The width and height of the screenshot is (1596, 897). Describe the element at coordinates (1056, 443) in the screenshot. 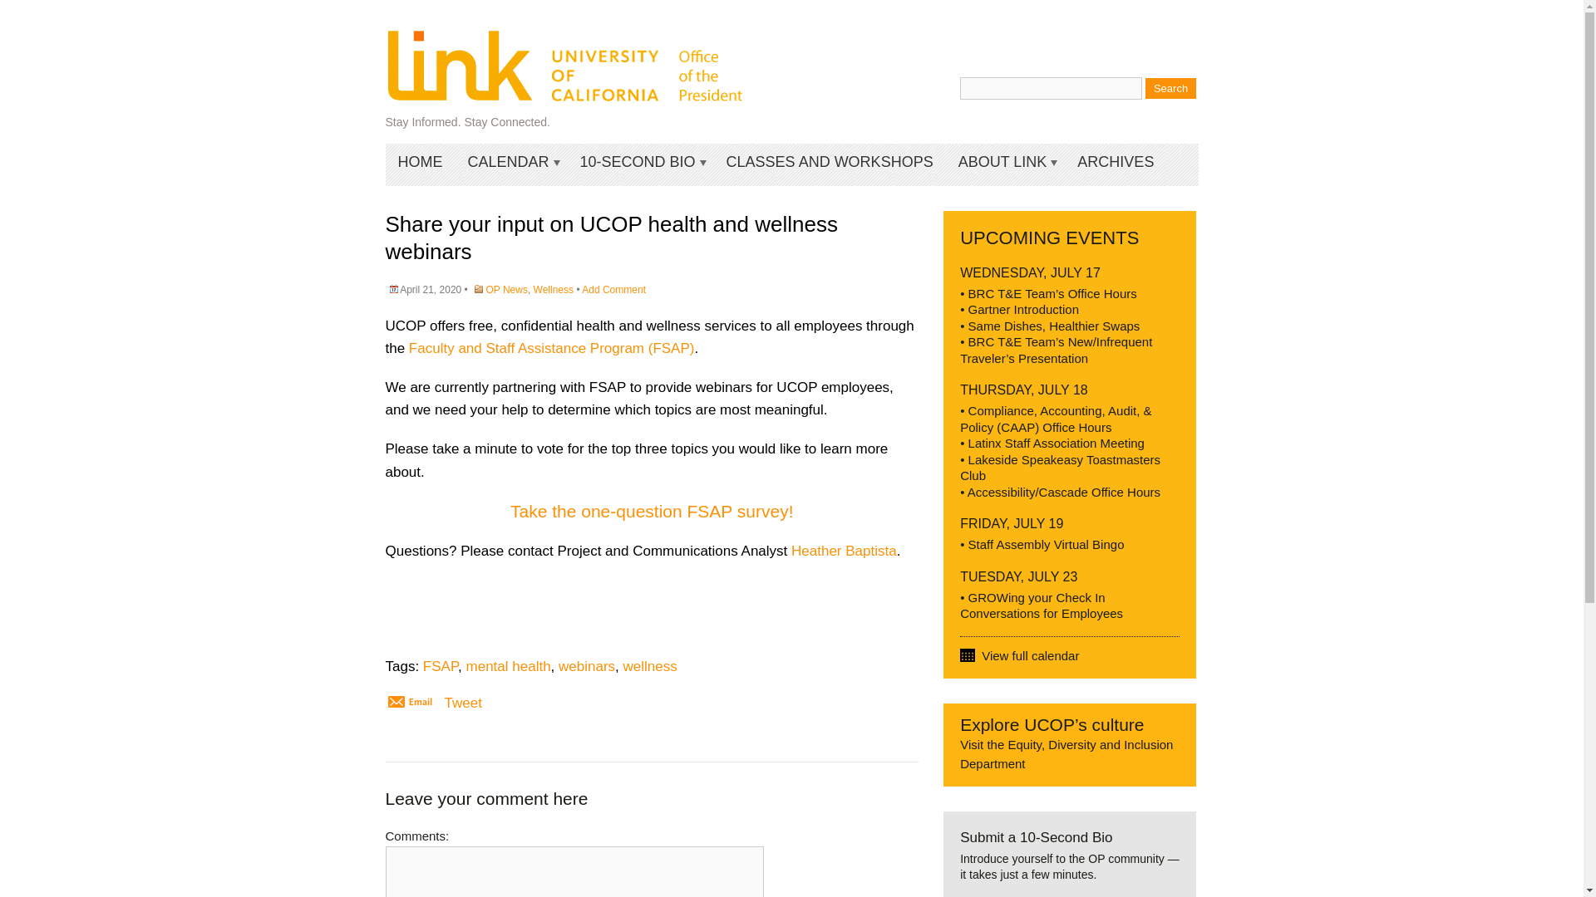

I see `Latinx Staff Association Meeting` at that location.